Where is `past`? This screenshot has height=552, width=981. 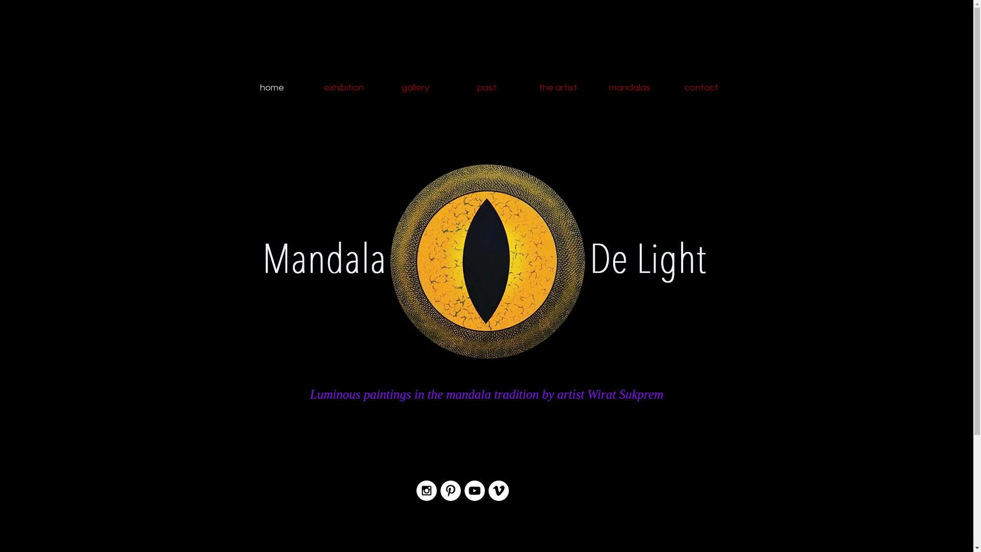 past is located at coordinates (486, 88).